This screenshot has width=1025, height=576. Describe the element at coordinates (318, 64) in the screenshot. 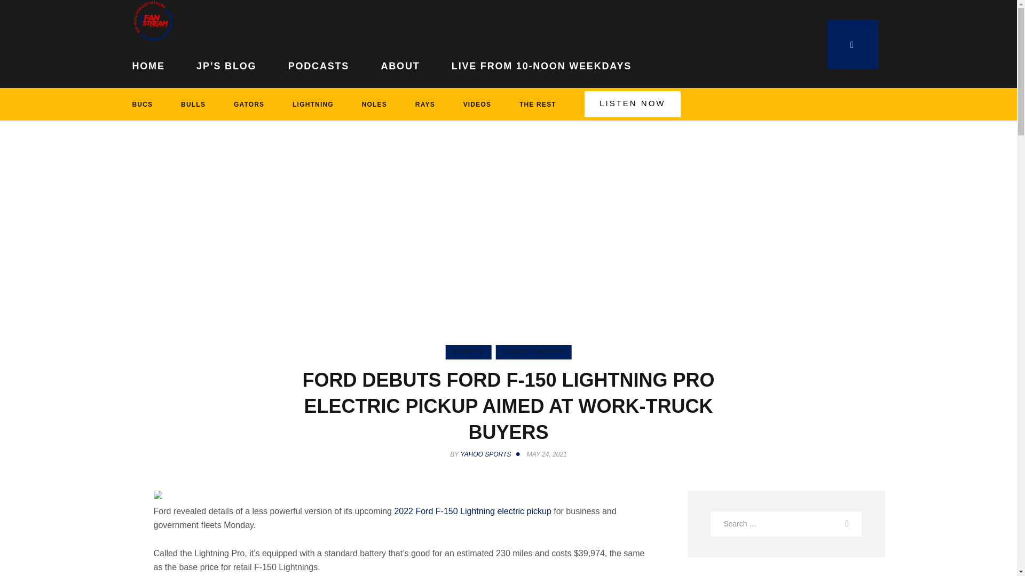

I see `PODCASTS` at that location.